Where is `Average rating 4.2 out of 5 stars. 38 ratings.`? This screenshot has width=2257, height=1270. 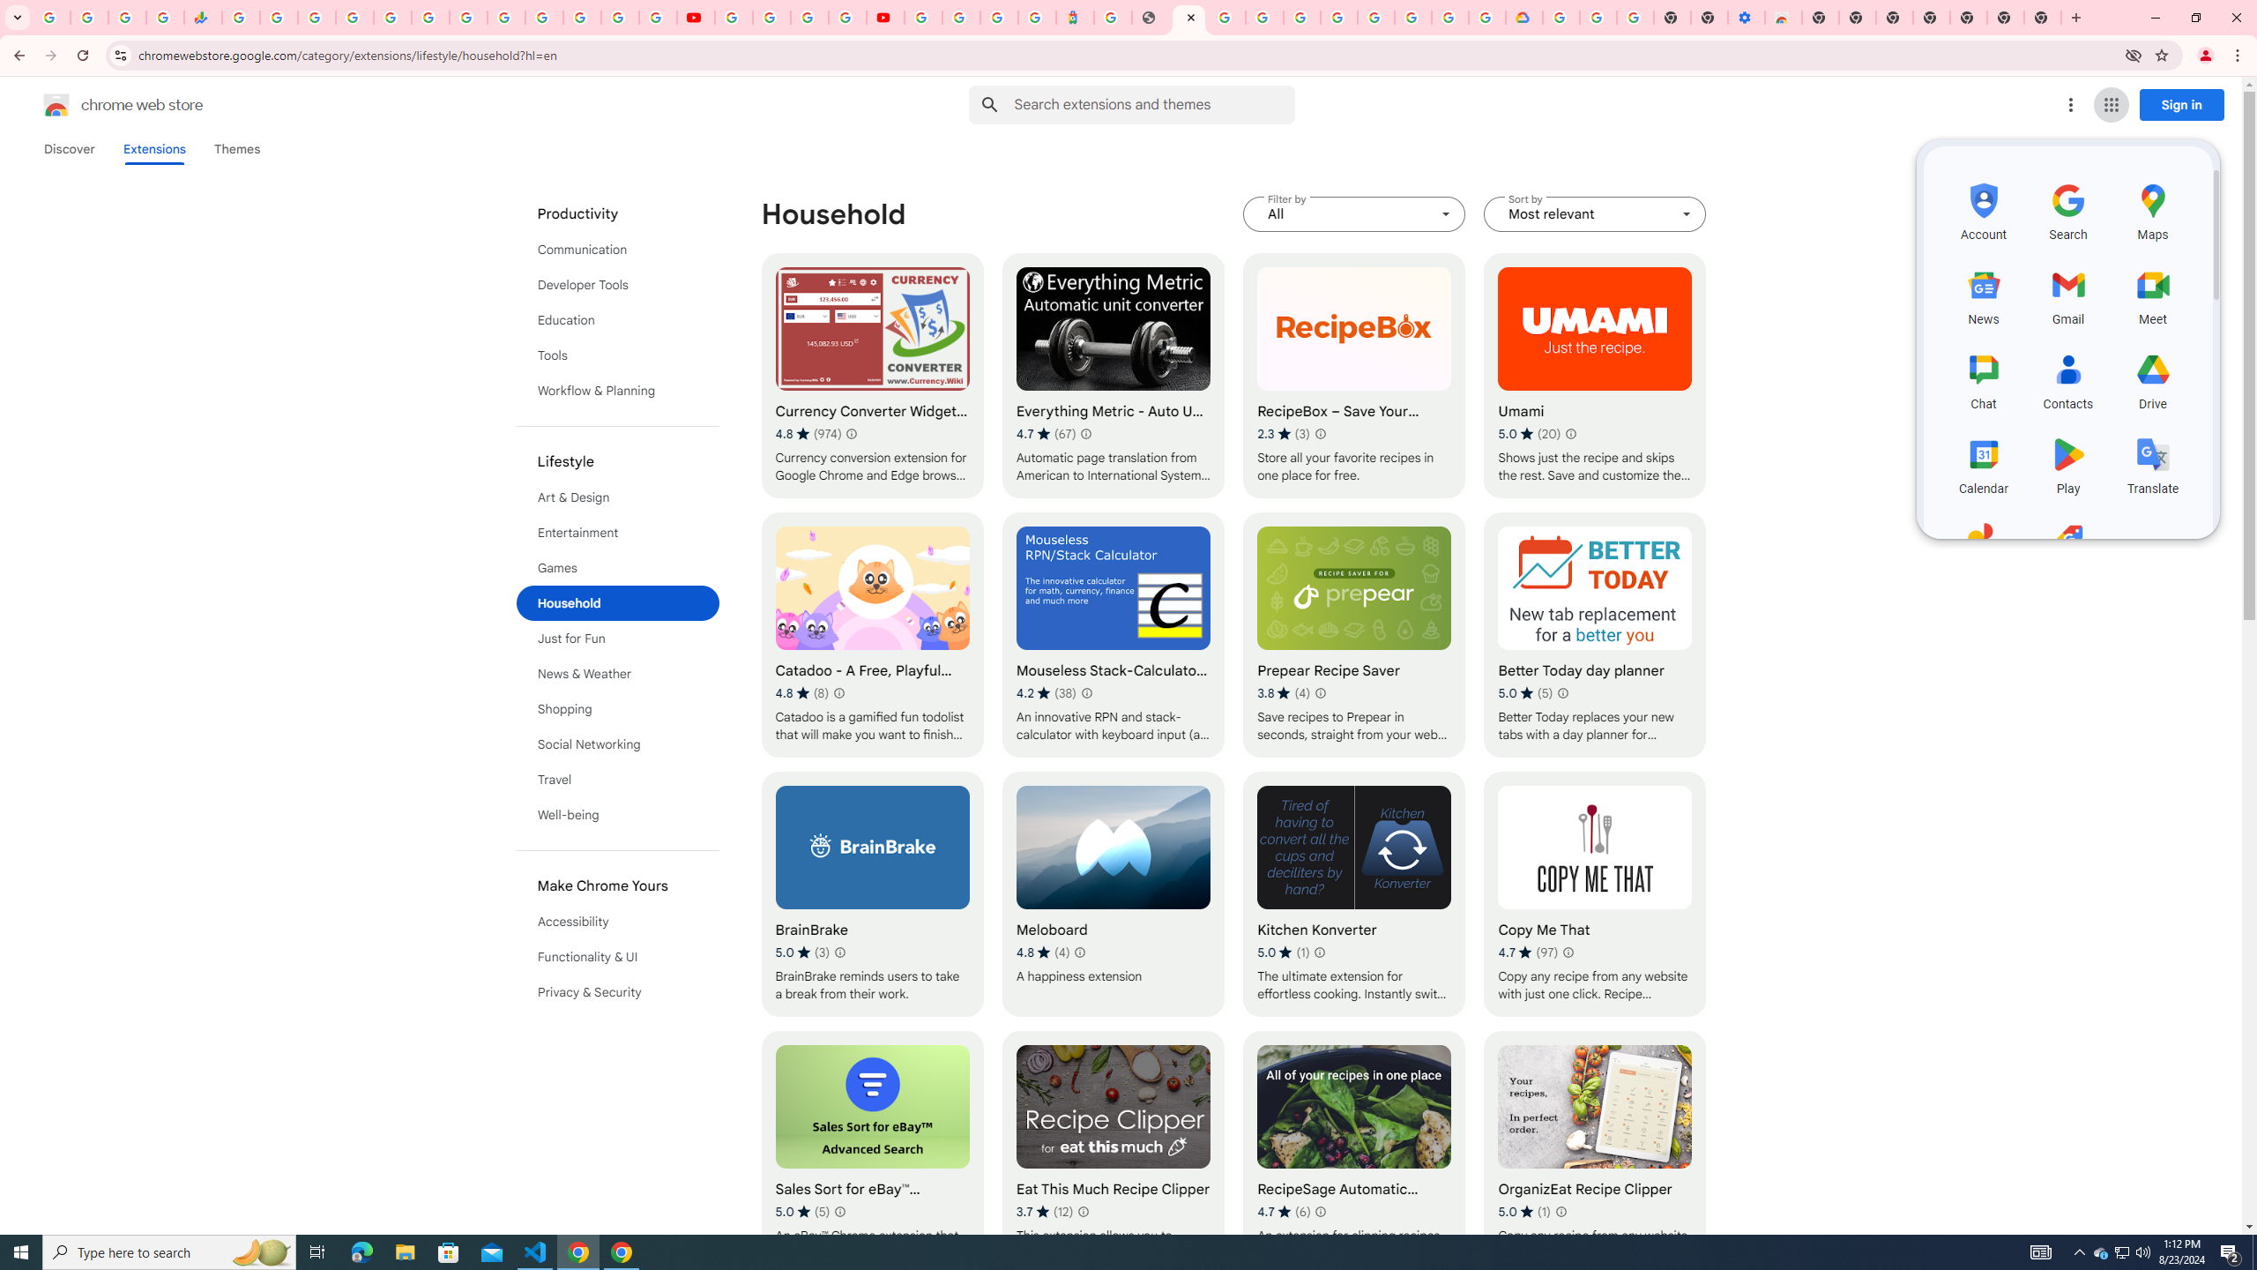
Average rating 4.2 out of 5 stars. 38 ratings. is located at coordinates (1046, 693).